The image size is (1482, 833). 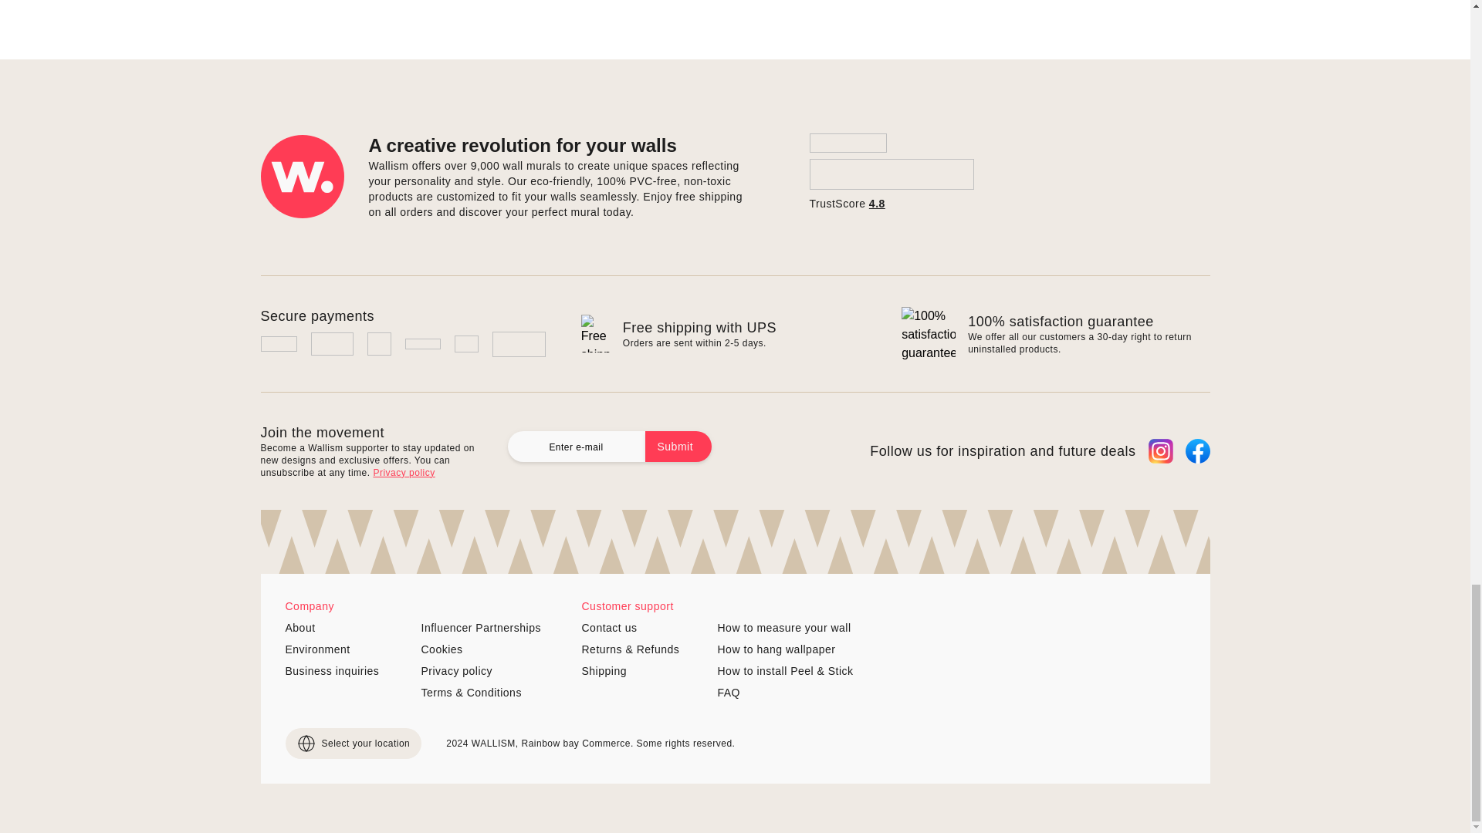 What do you see at coordinates (483, 628) in the screenshot?
I see `Influencer Partnerships` at bounding box center [483, 628].